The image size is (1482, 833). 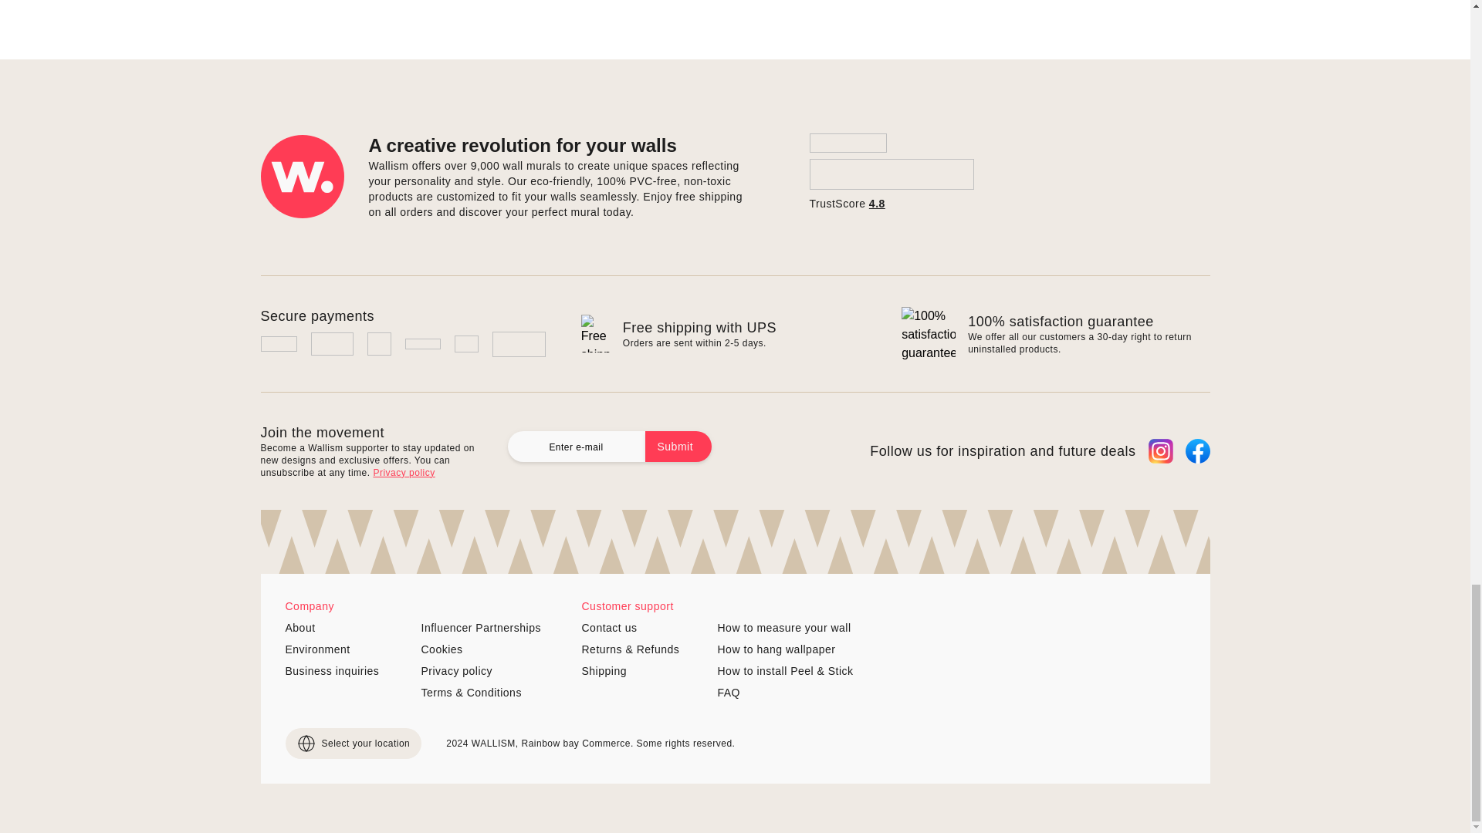 What do you see at coordinates (483, 628) in the screenshot?
I see `Influencer Partnerships` at bounding box center [483, 628].